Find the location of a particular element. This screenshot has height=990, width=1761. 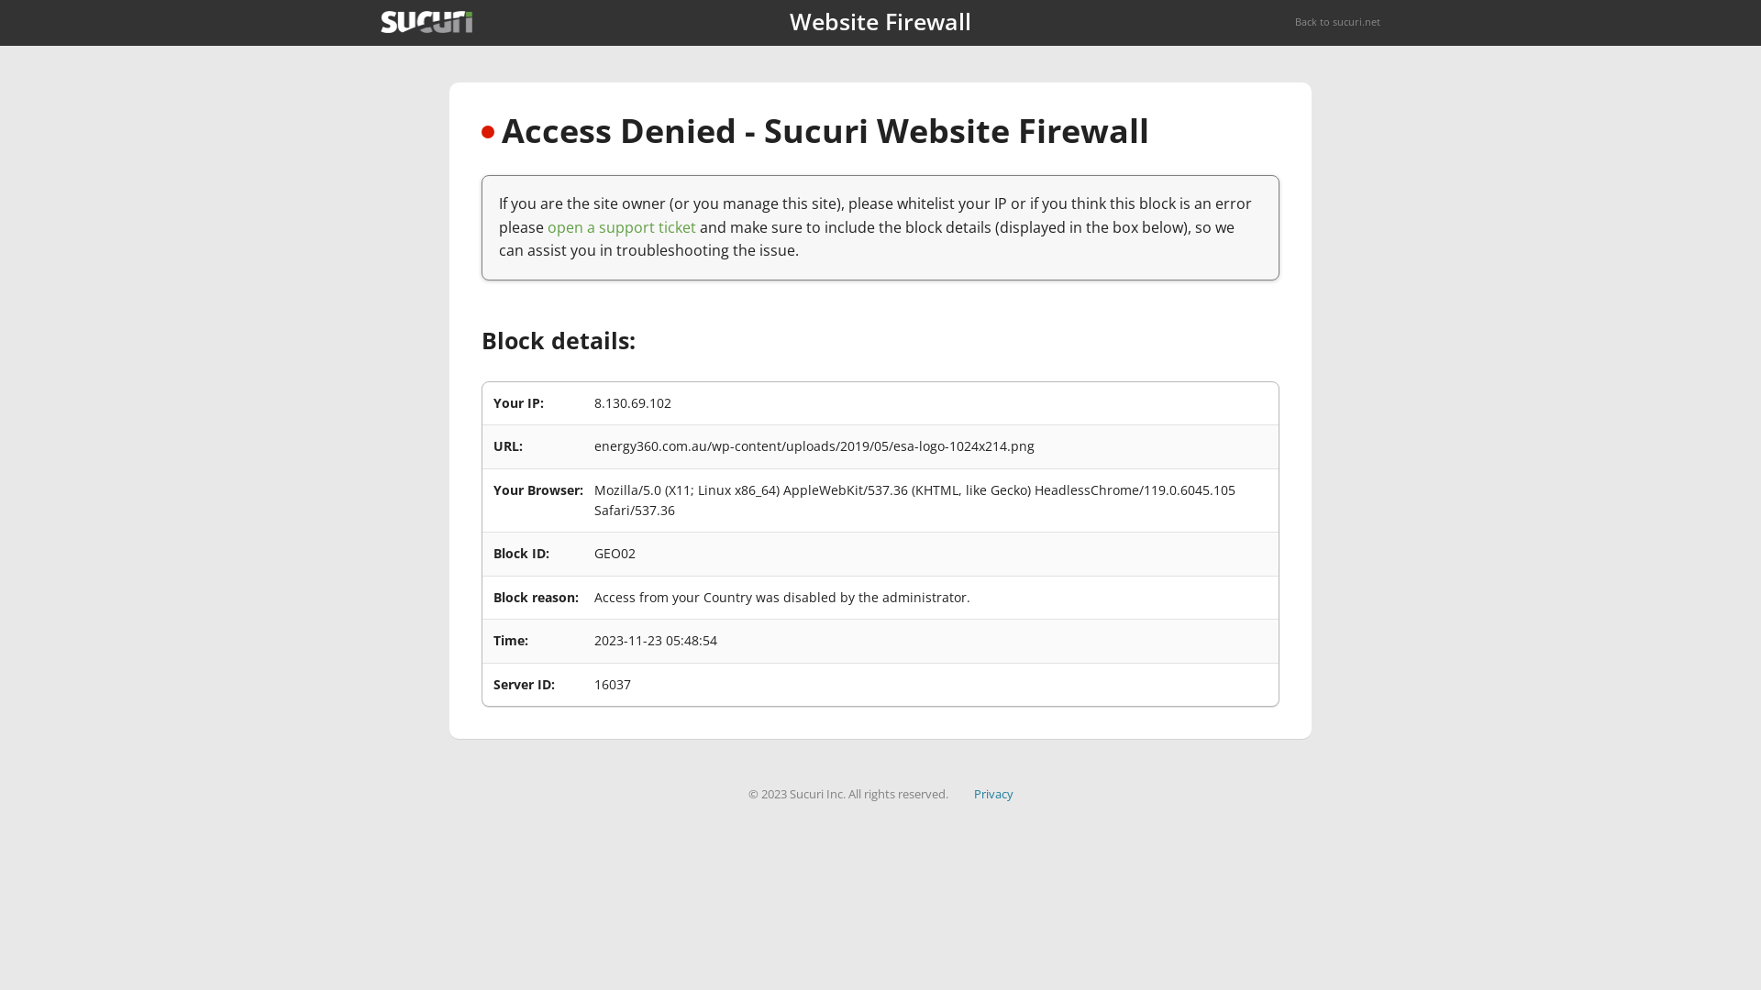

Privacy is located at coordinates (994, 794).